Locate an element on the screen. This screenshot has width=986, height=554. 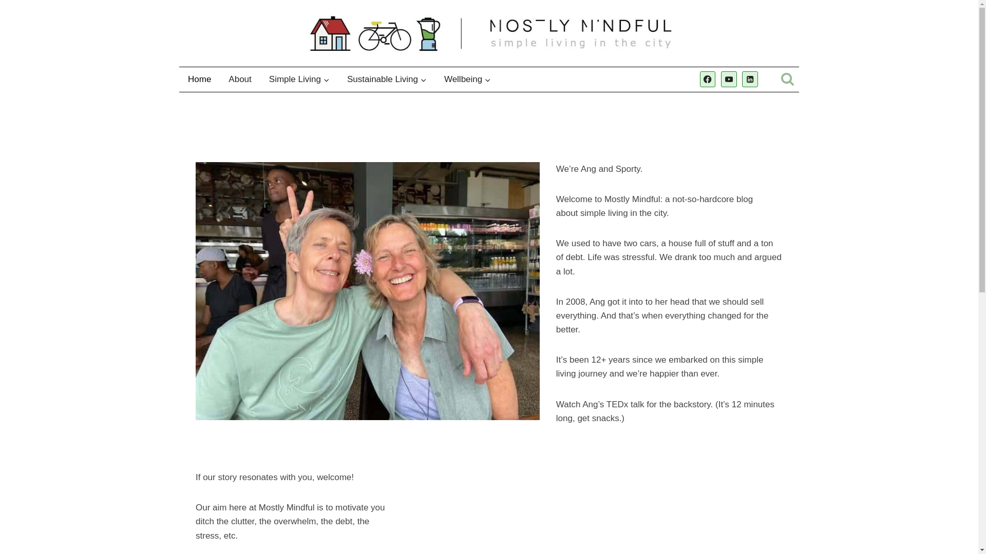
Wellbeing is located at coordinates (467, 79).